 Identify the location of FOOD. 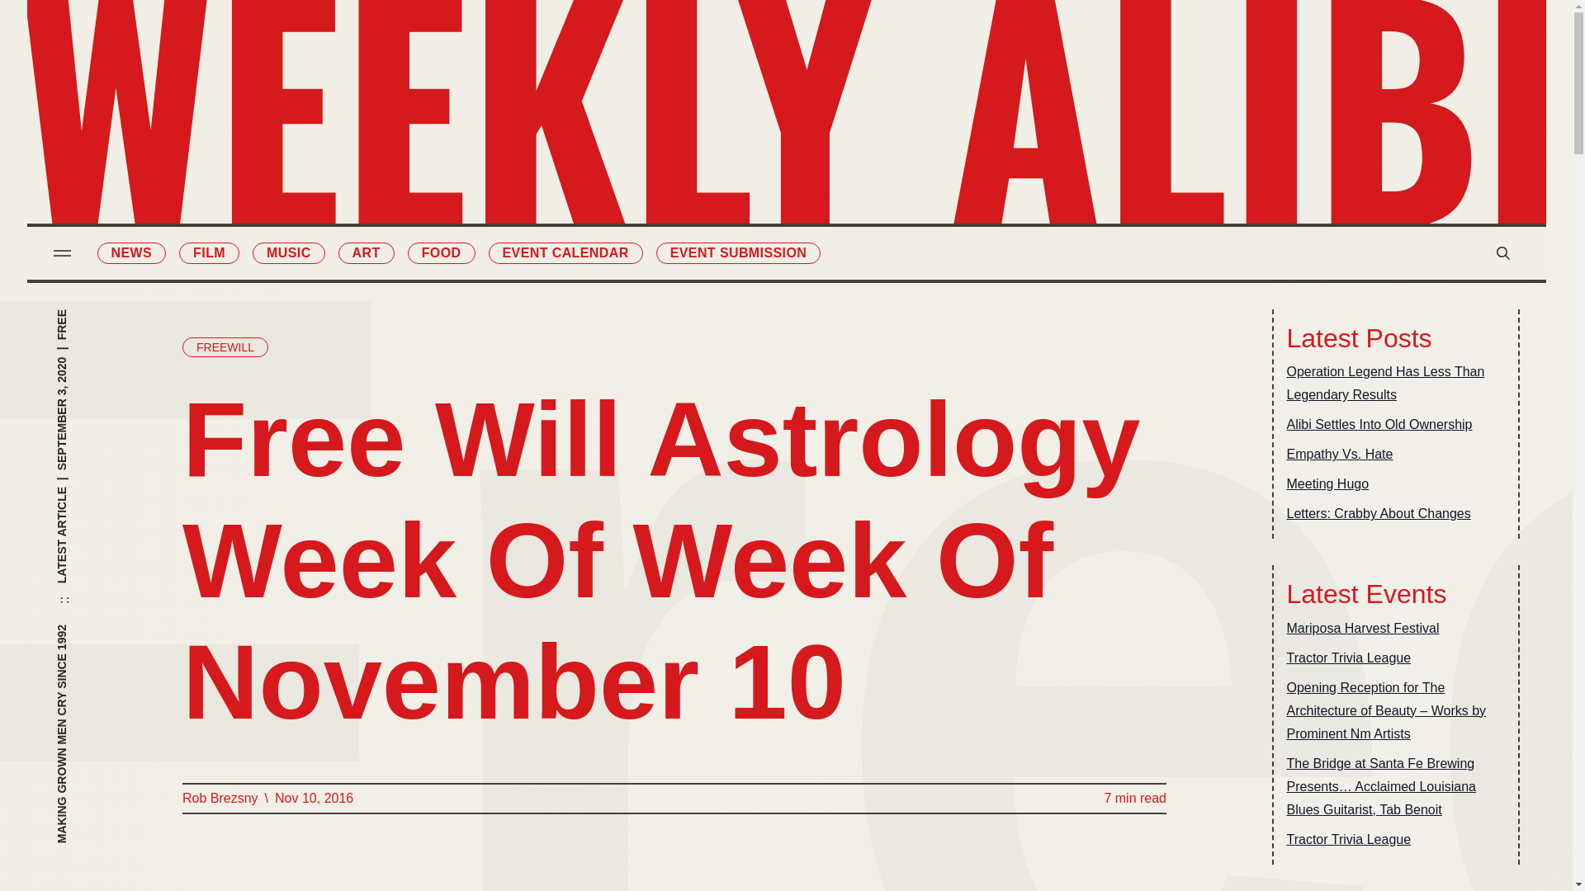
(441, 252).